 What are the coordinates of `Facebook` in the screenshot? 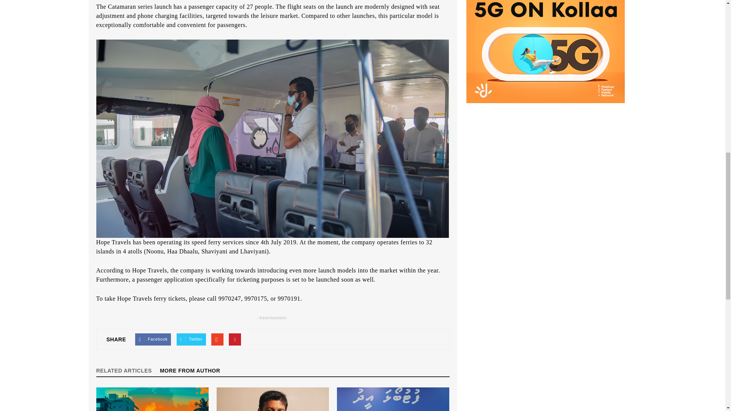 It's located at (153, 339).